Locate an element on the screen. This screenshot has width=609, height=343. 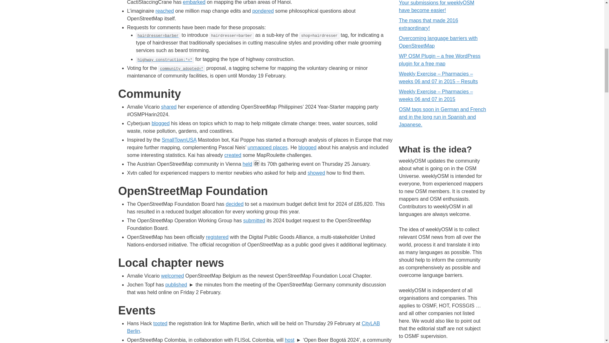
blogged is located at coordinates (160, 123).